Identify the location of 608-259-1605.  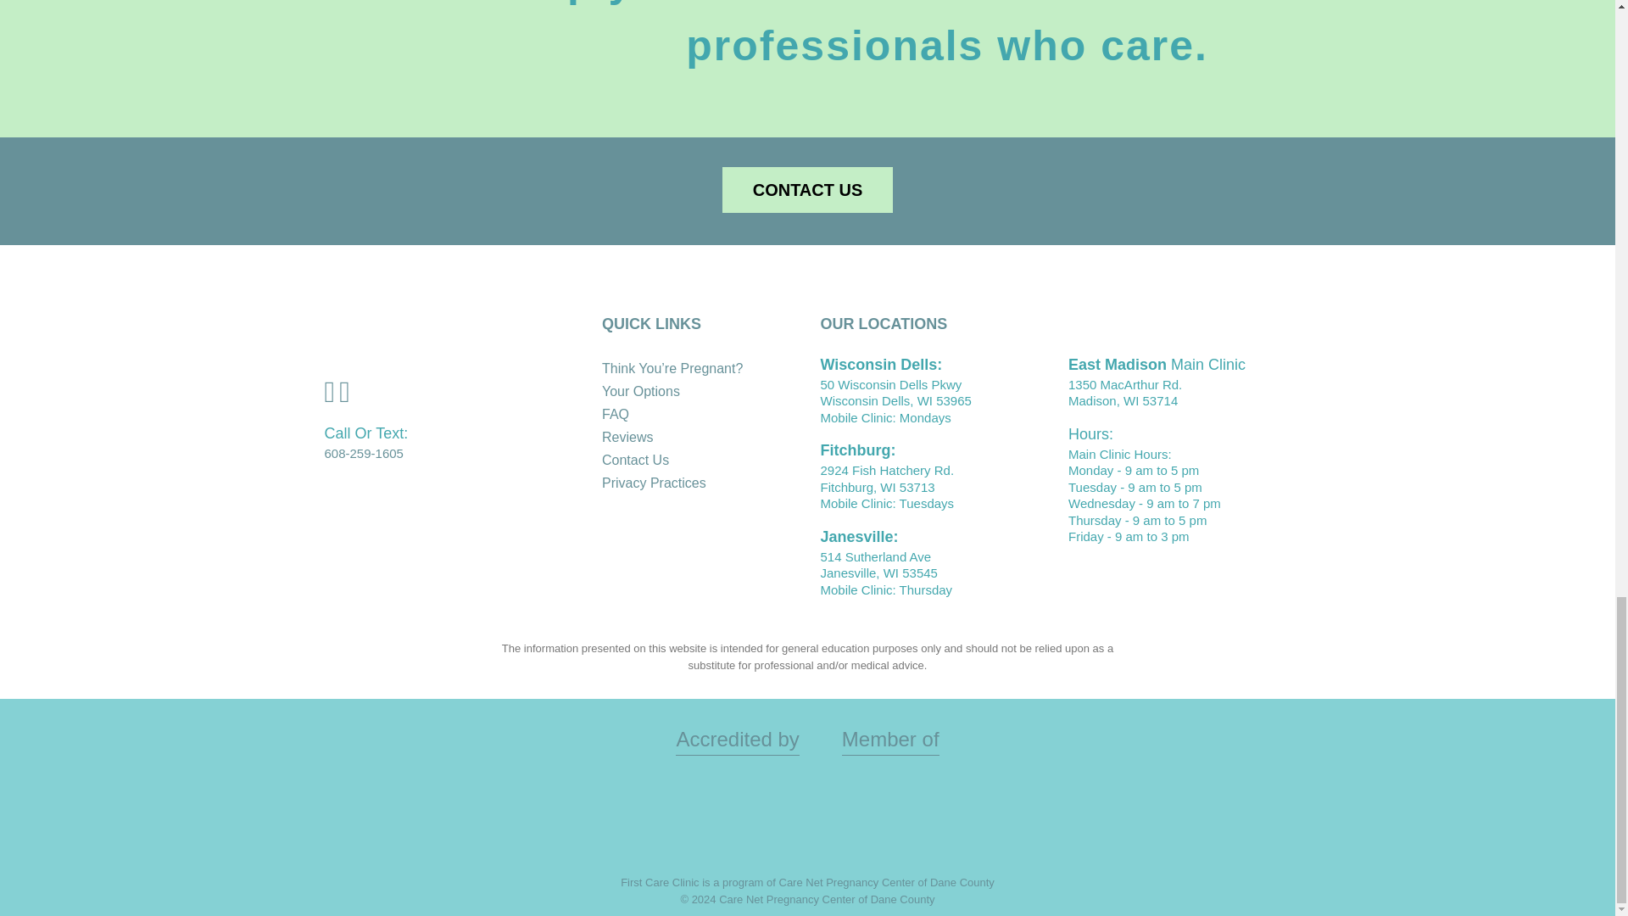
(363, 453).